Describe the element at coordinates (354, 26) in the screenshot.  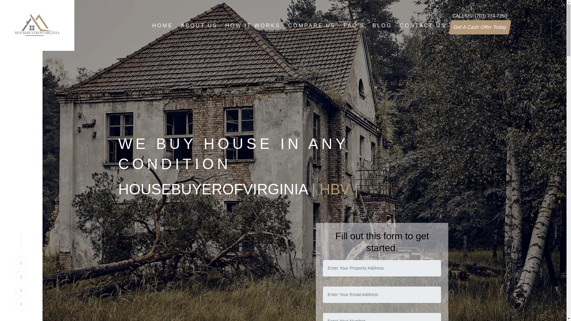
I see `FAQ'S` at that location.